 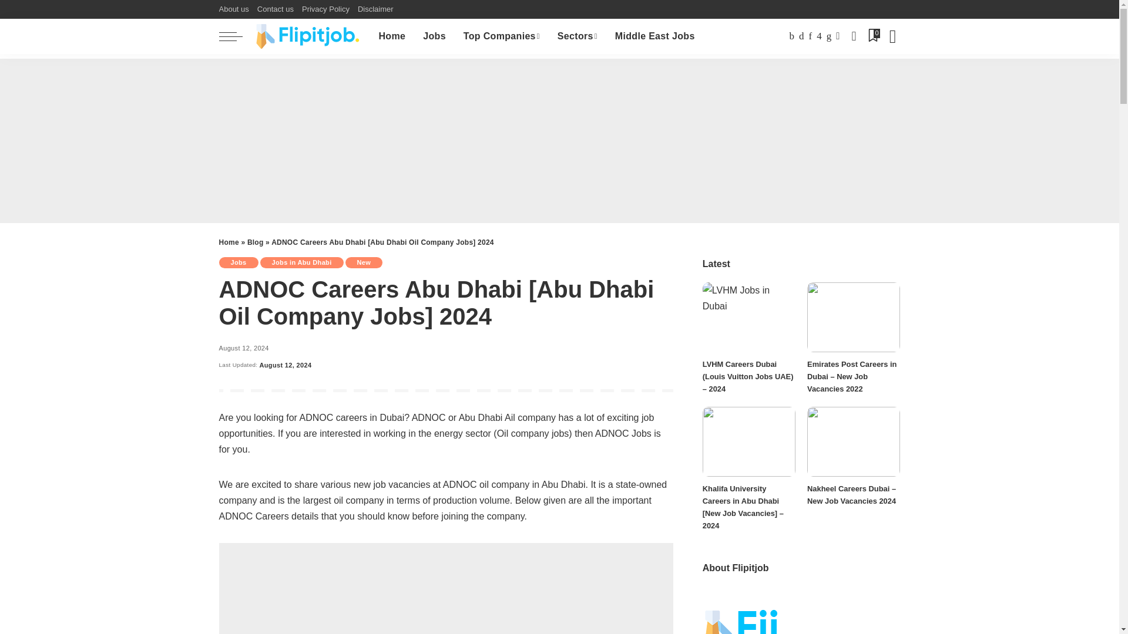 I want to click on Careers Hunter, so click(x=307, y=36).